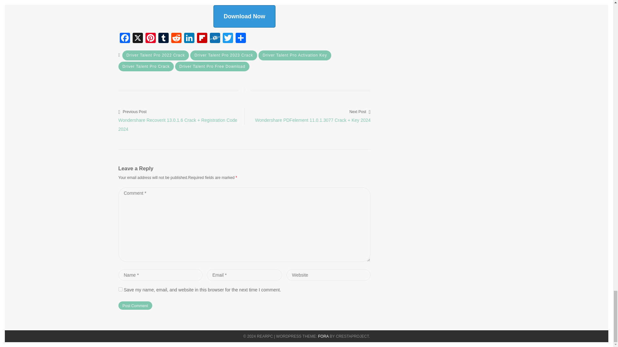 The height and width of the screenshot is (347, 618). What do you see at coordinates (150, 39) in the screenshot?
I see `Pinterest` at bounding box center [150, 39].